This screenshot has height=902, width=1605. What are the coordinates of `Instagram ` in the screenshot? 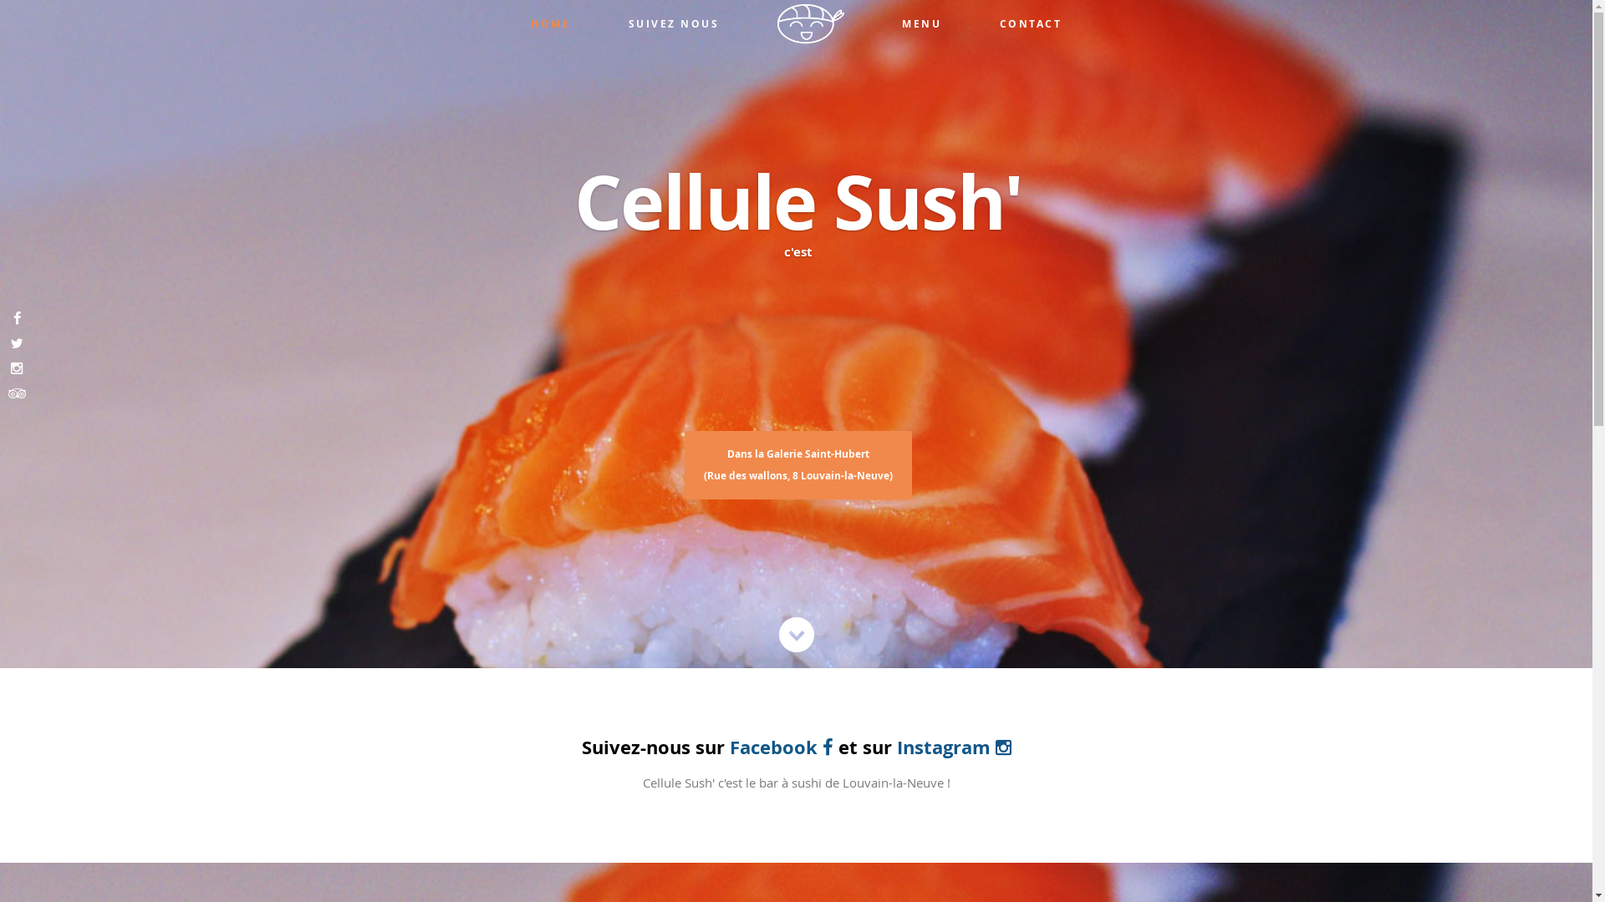 It's located at (953, 747).